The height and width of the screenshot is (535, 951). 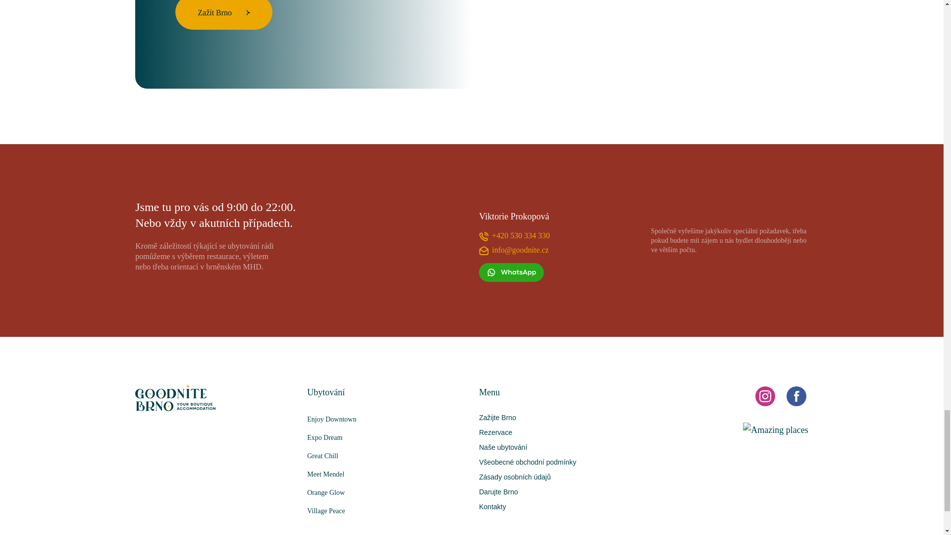 What do you see at coordinates (386, 474) in the screenshot?
I see `Meet Mendel` at bounding box center [386, 474].